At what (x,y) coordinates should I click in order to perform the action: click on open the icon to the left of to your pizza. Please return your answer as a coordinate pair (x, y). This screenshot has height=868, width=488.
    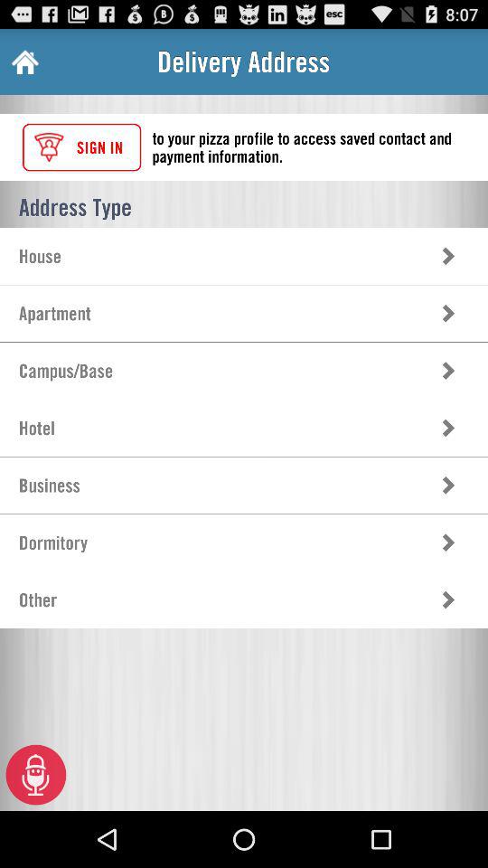
    Looking at the image, I should click on (81, 146).